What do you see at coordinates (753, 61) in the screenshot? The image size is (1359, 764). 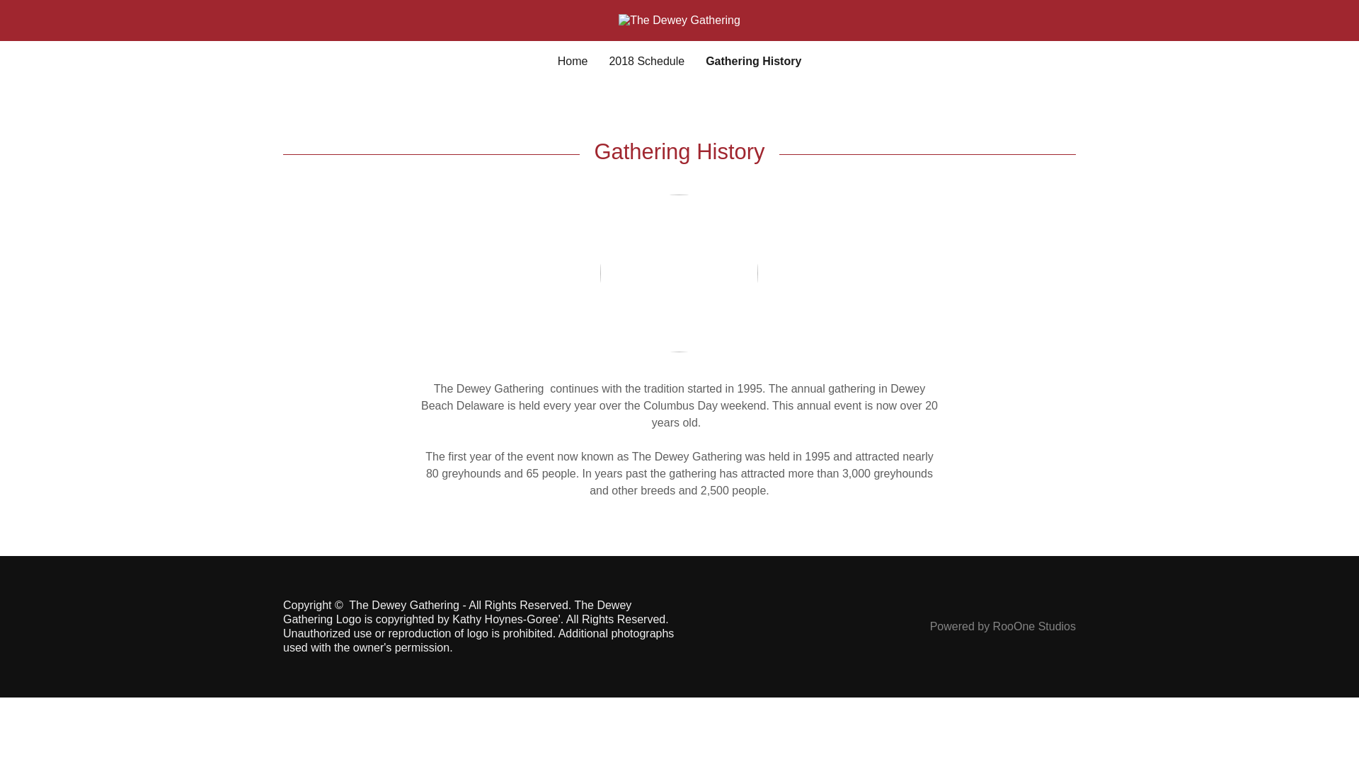 I see `Gathering History` at bounding box center [753, 61].